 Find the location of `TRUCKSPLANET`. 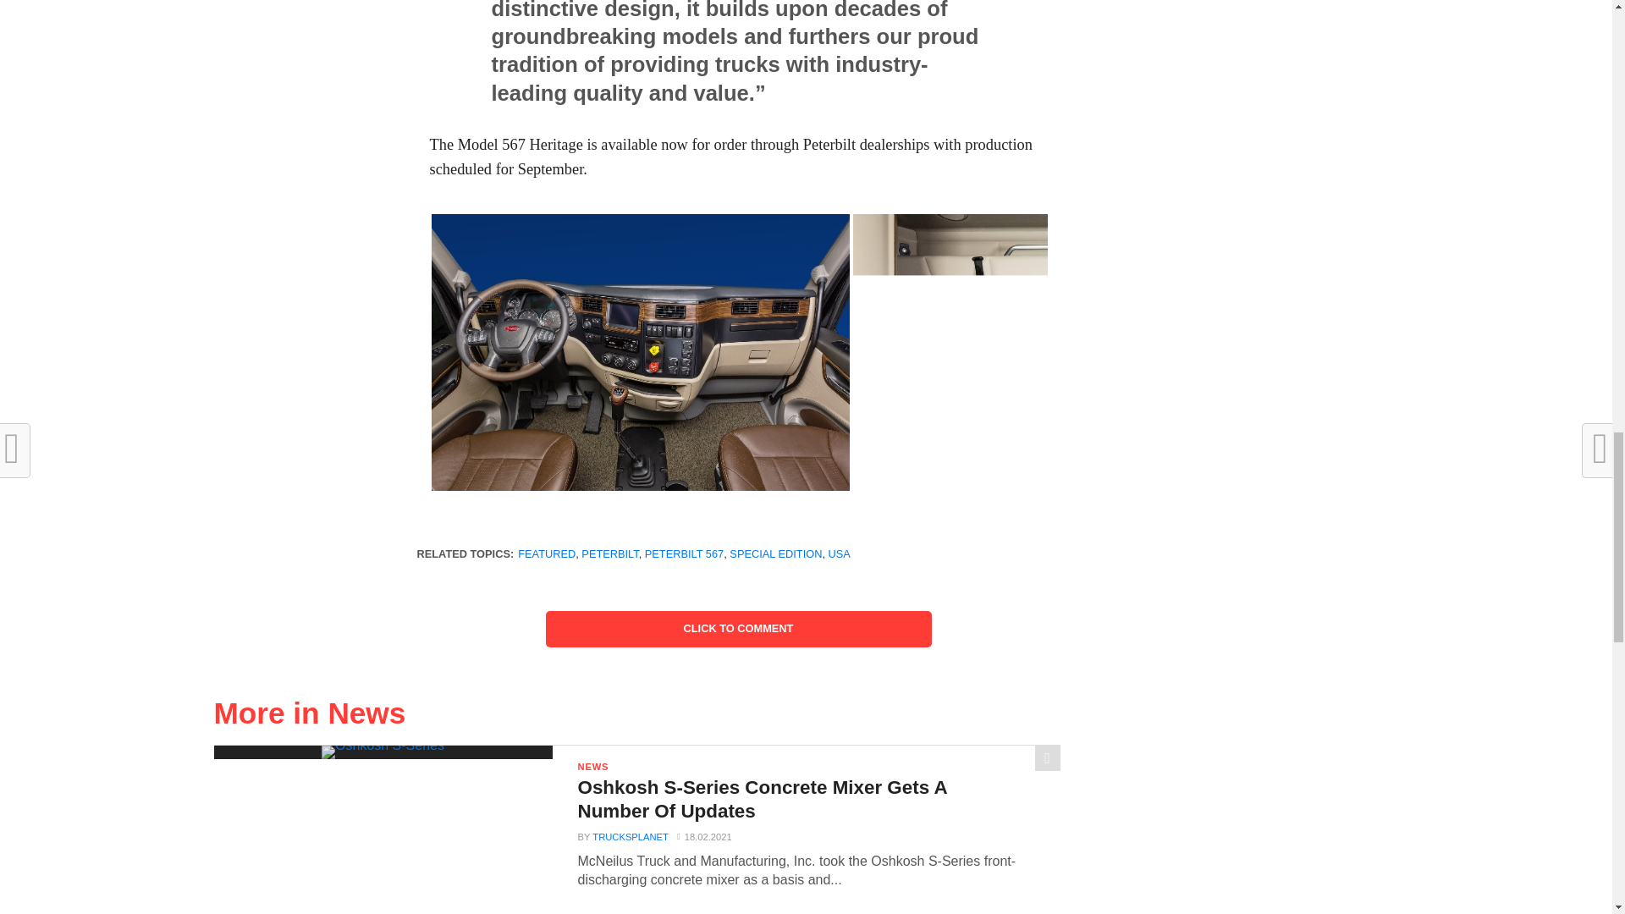

TRUCKSPLANET is located at coordinates (630, 836).